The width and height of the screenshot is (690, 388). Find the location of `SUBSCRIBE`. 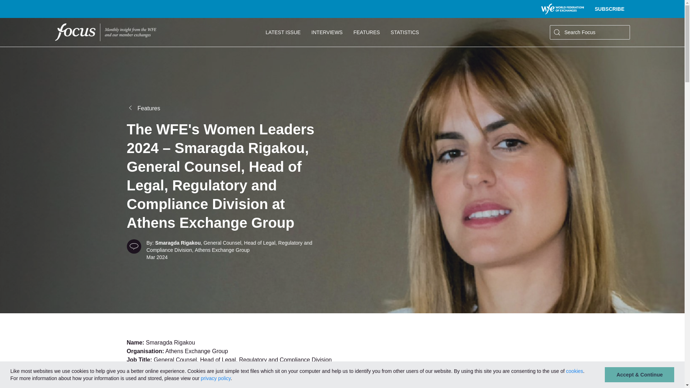

SUBSCRIBE is located at coordinates (609, 9).